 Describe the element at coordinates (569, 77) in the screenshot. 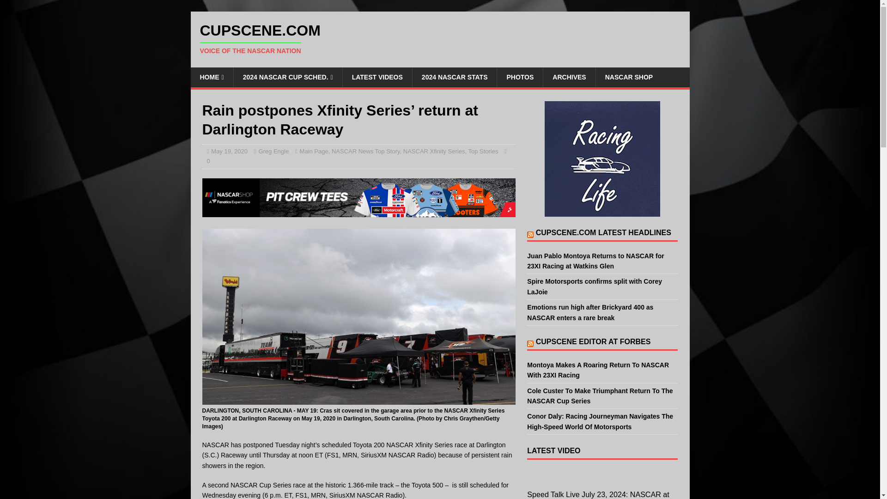

I see `ARCHIVES` at that location.